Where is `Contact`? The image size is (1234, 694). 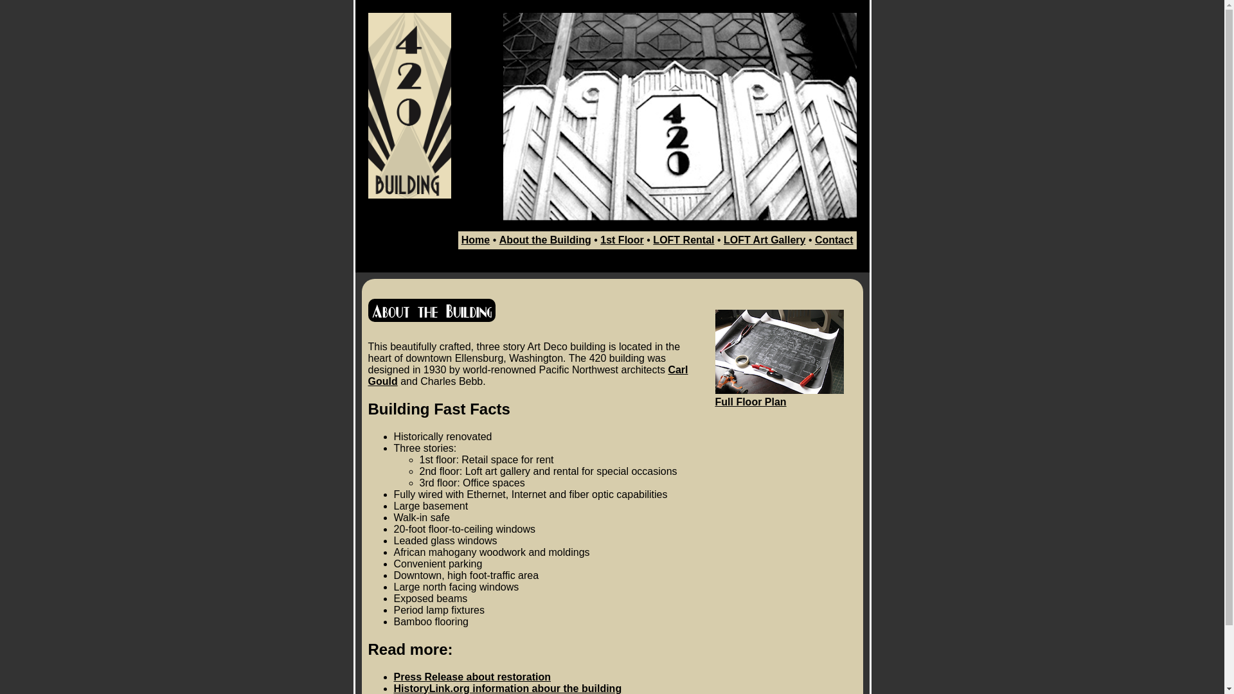 Contact is located at coordinates (834, 240).